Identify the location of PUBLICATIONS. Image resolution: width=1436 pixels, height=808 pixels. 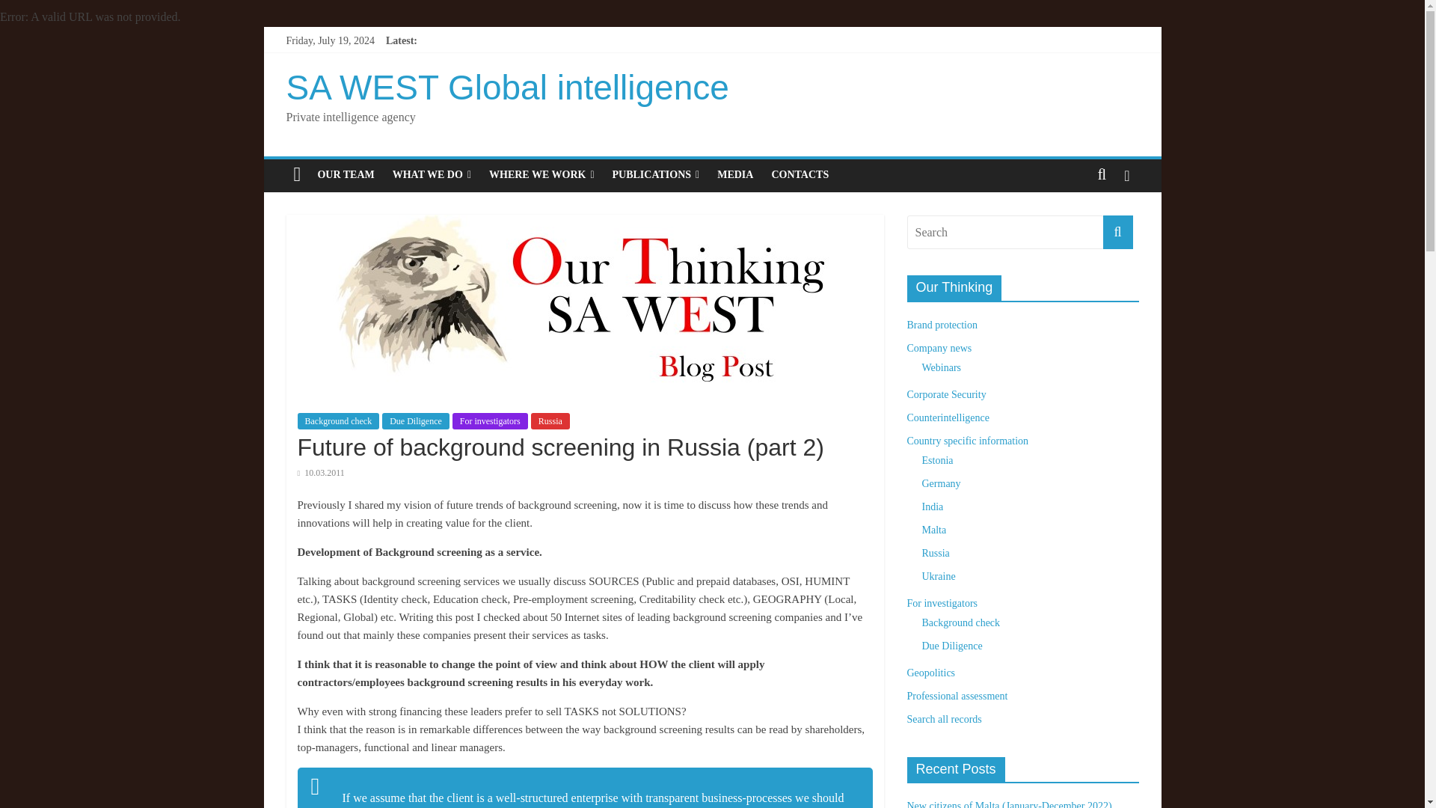
(656, 174).